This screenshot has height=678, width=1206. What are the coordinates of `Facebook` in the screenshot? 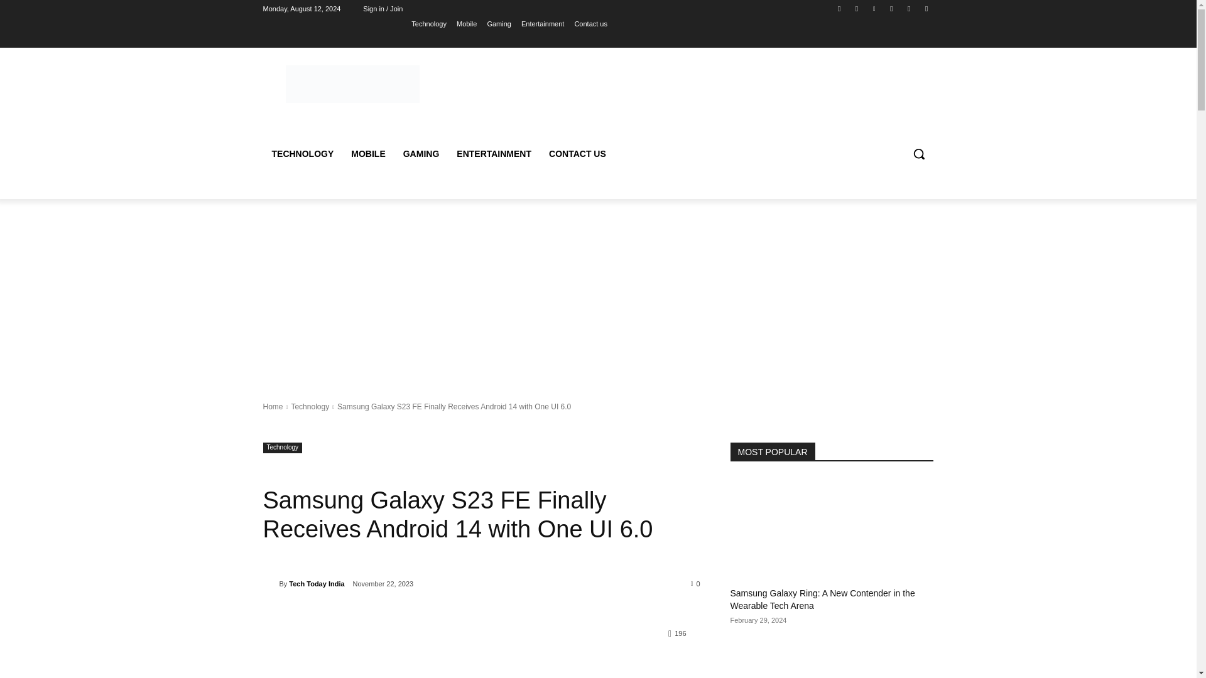 It's located at (839, 8).